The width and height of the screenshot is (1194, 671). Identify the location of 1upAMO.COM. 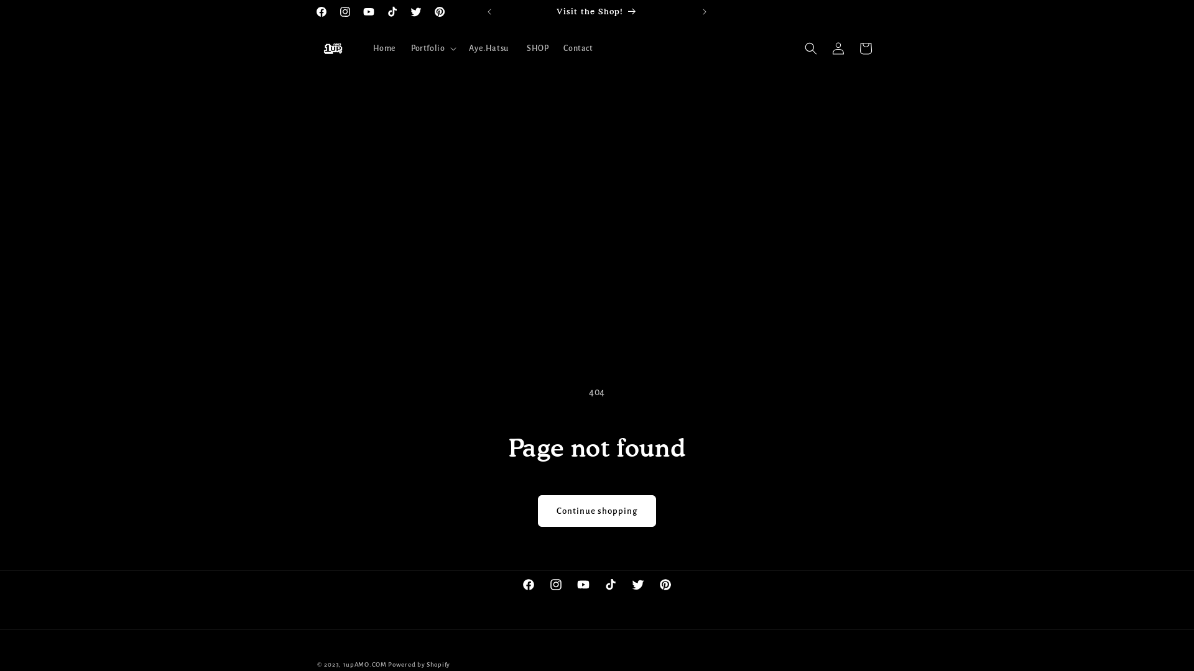
(365, 665).